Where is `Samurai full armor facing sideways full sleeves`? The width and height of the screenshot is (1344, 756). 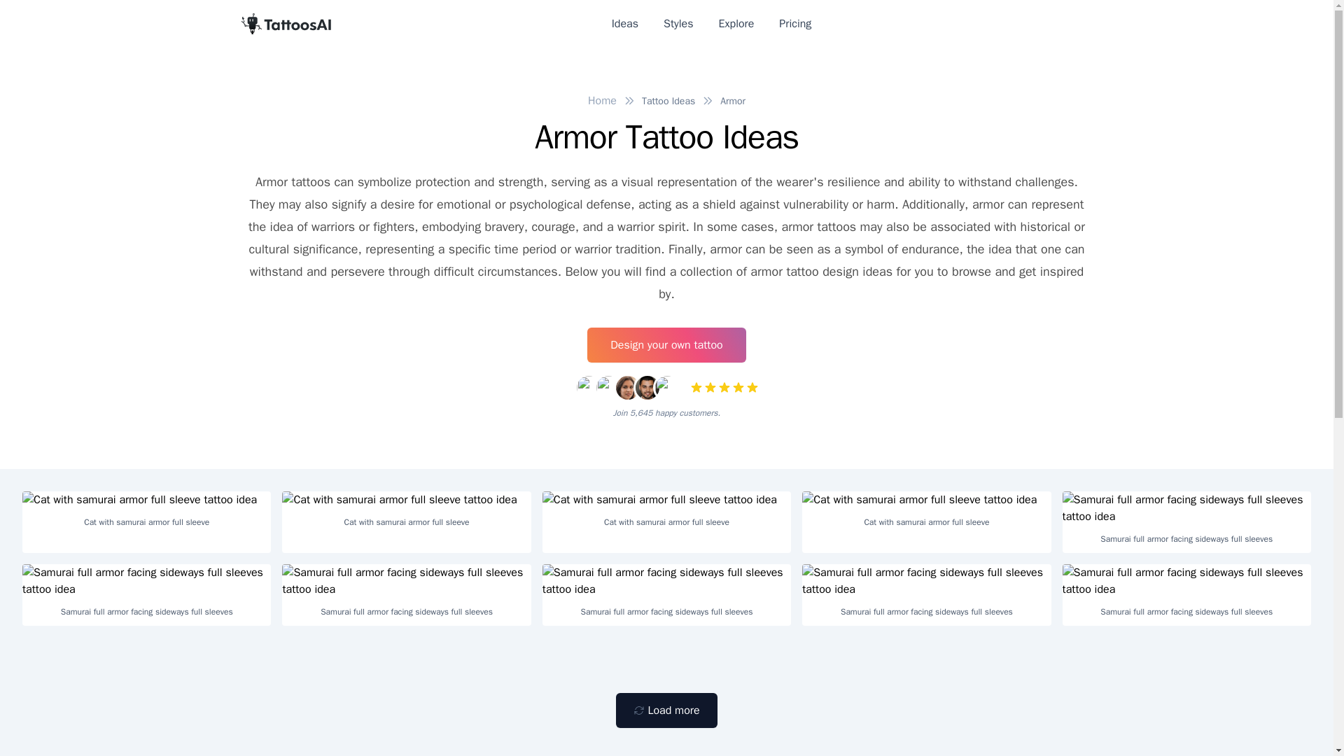
Samurai full armor facing sideways full sleeves is located at coordinates (666, 595).